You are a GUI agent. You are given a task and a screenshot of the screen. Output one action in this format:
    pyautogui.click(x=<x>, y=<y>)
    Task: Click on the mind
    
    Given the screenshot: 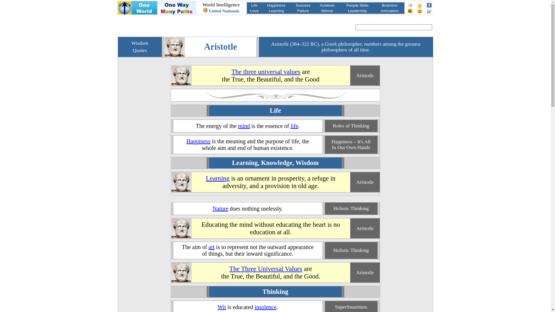 What is the action you would take?
    pyautogui.click(x=244, y=126)
    